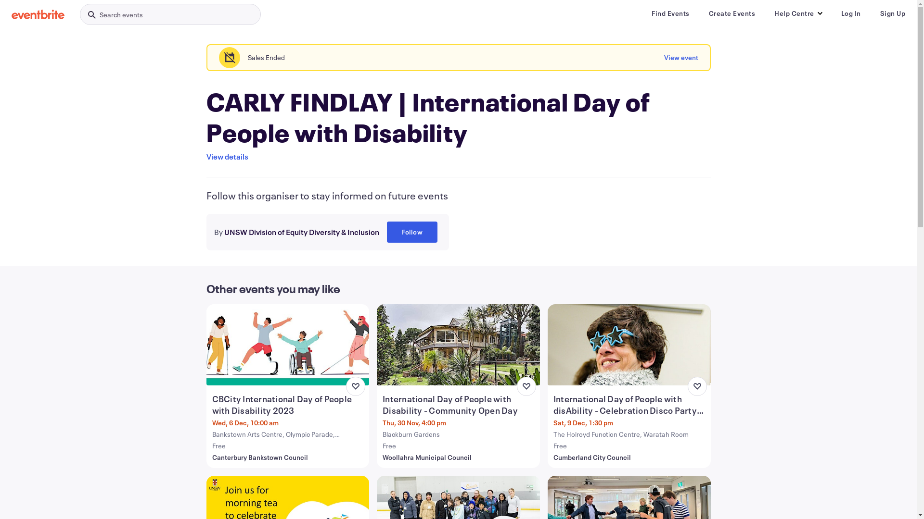 Image resolution: width=924 pixels, height=519 pixels. What do you see at coordinates (851, 13) in the screenshot?
I see `Log In` at bounding box center [851, 13].